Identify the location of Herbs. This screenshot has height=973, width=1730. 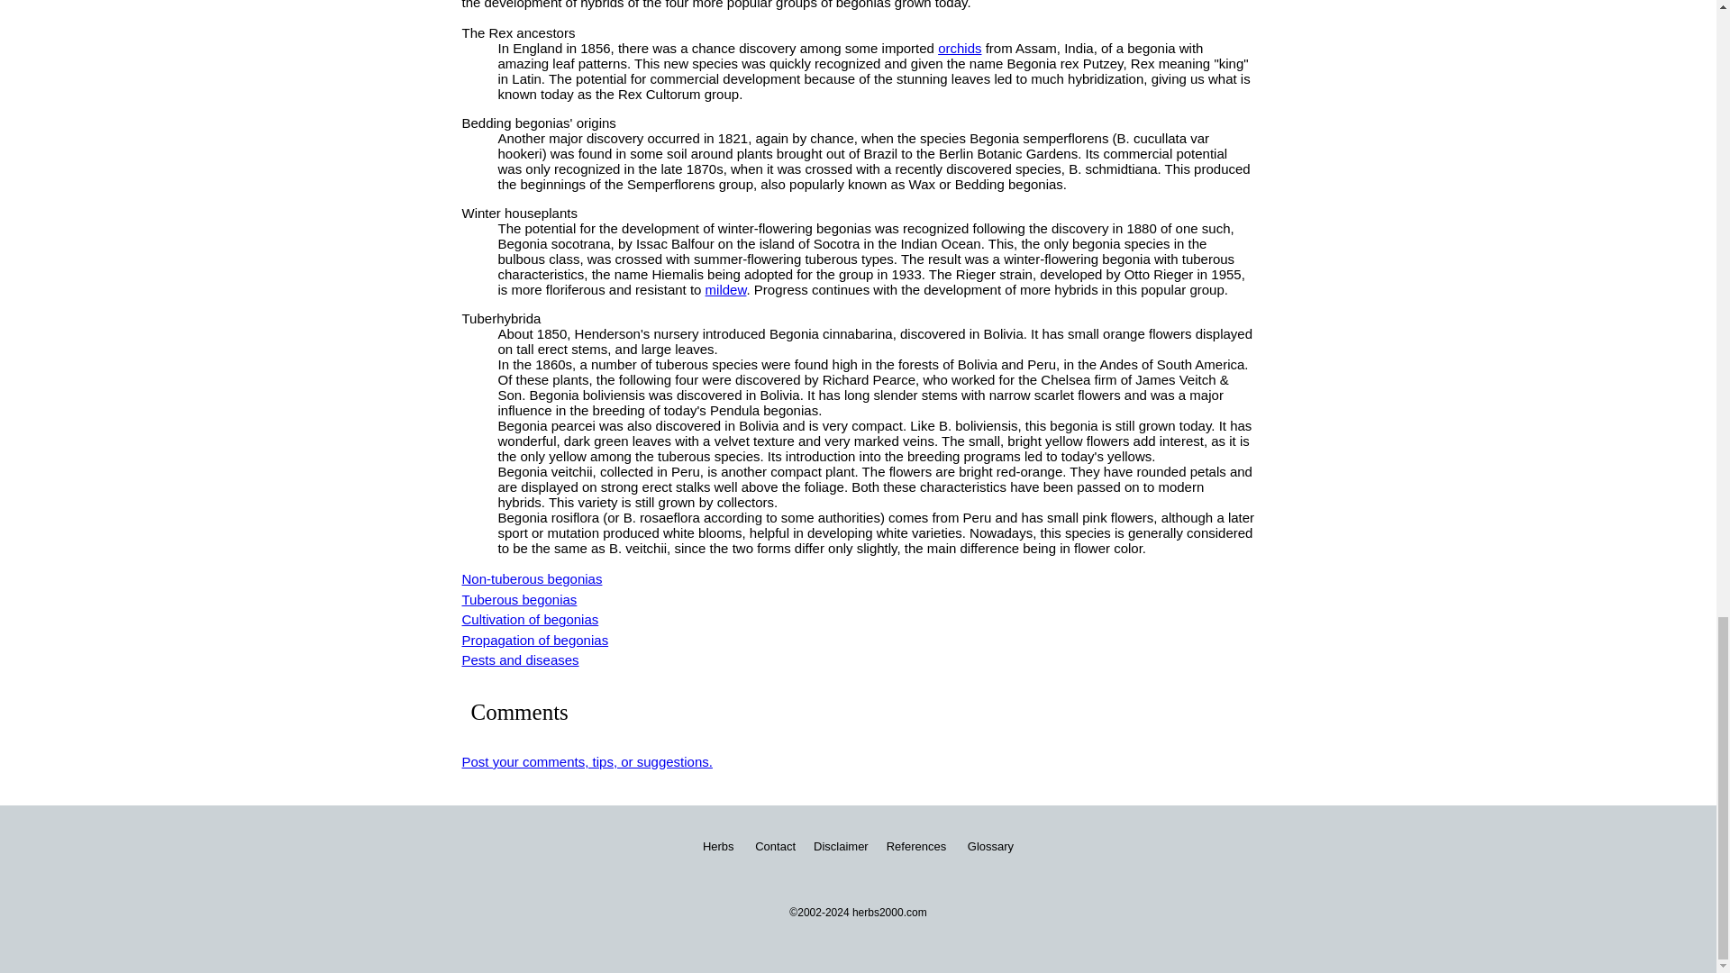
(718, 846).